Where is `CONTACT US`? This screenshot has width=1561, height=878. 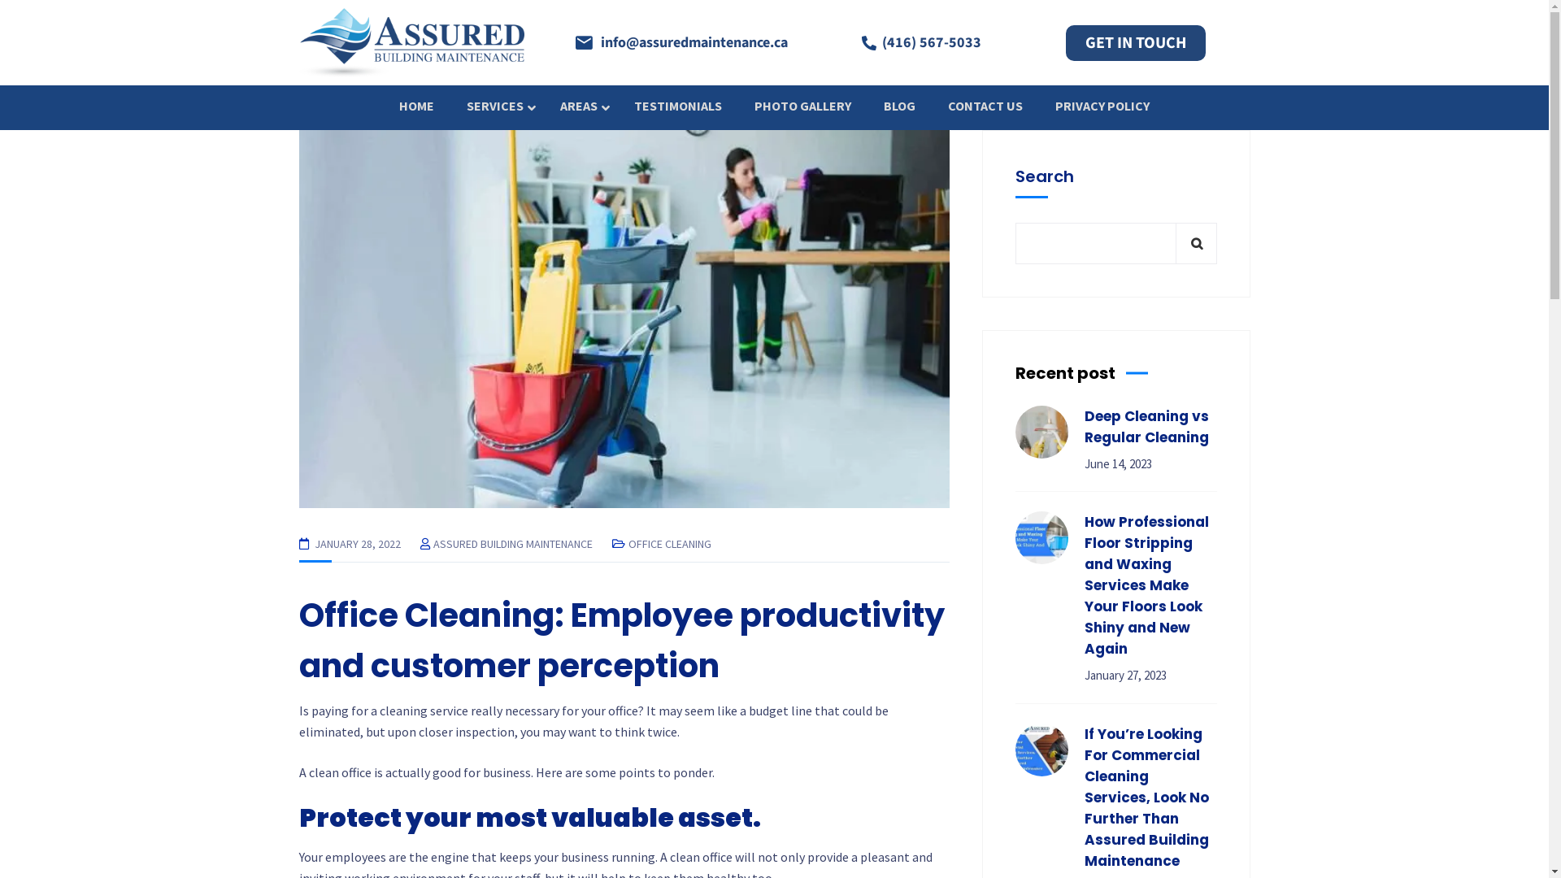
CONTACT US is located at coordinates (985, 106).